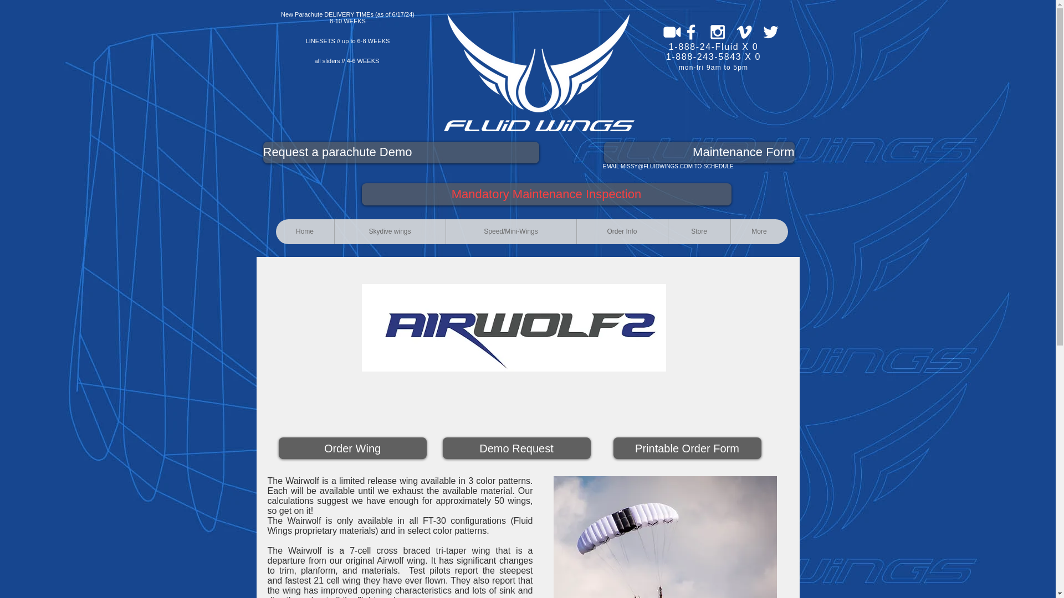 This screenshot has height=598, width=1064. I want to click on Skydive wings, so click(389, 231).